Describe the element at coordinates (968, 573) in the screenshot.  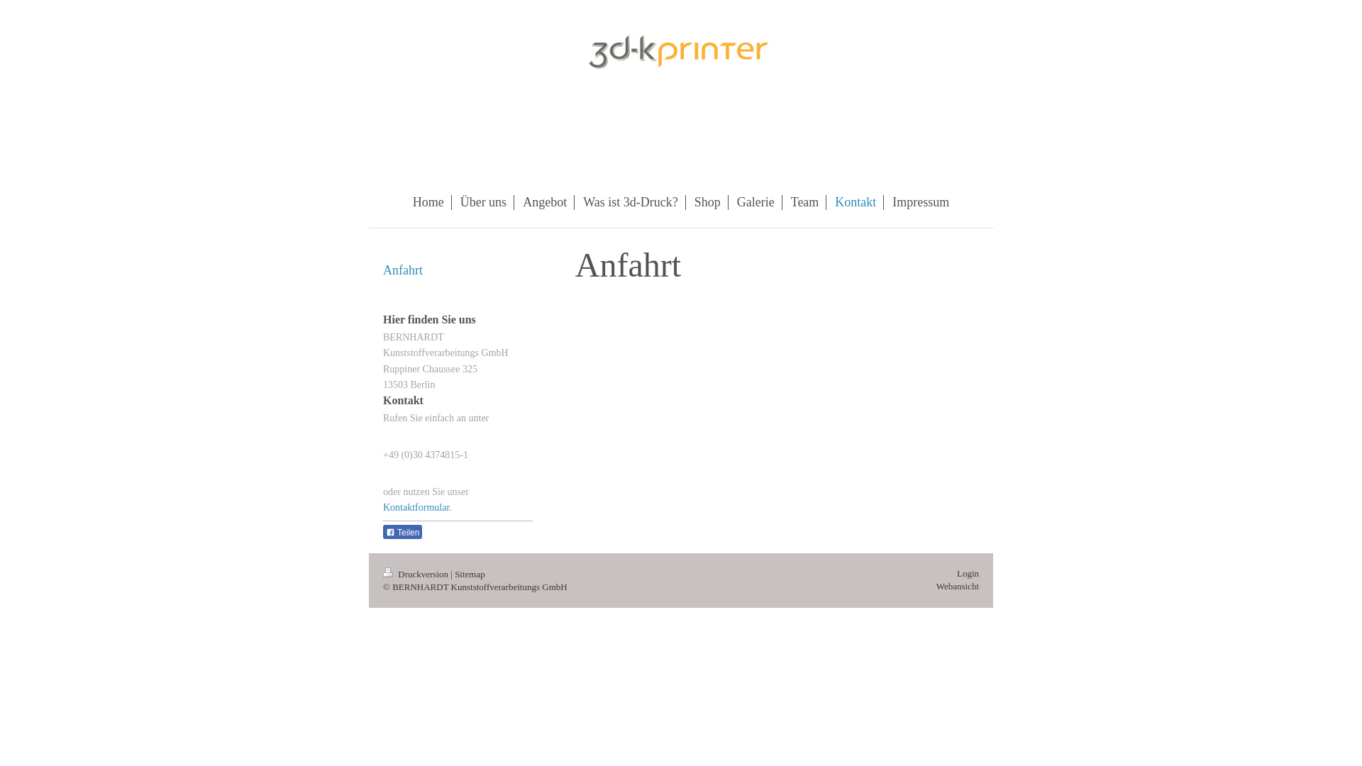
I see `Login` at that location.